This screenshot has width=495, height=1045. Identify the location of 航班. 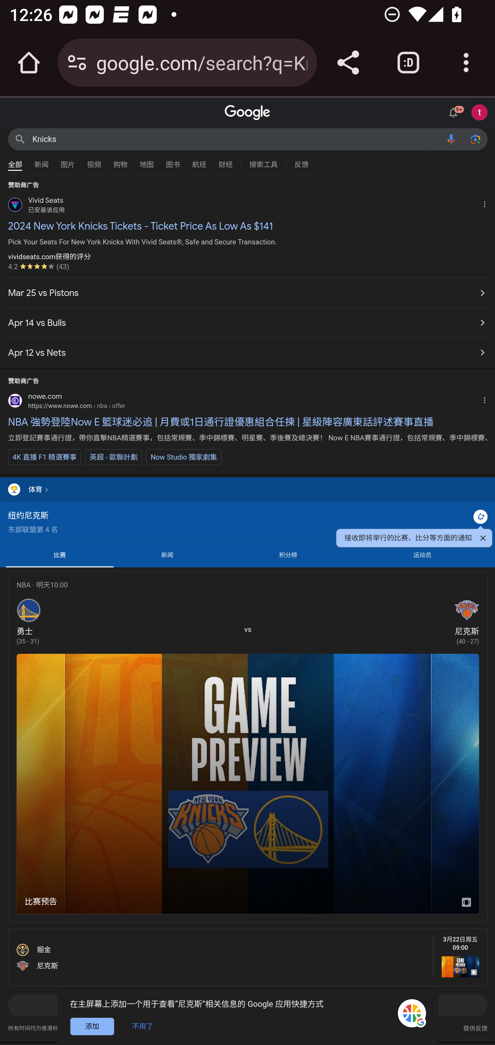
(199, 161).